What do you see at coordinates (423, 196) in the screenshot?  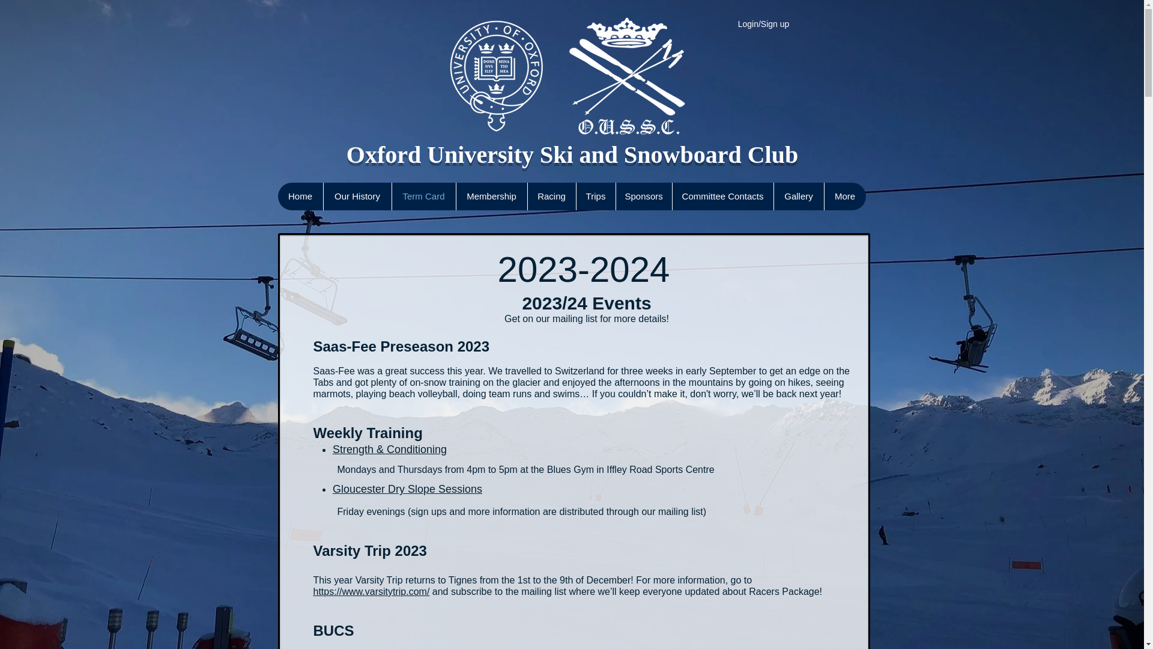 I see `Term Card` at bounding box center [423, 196].